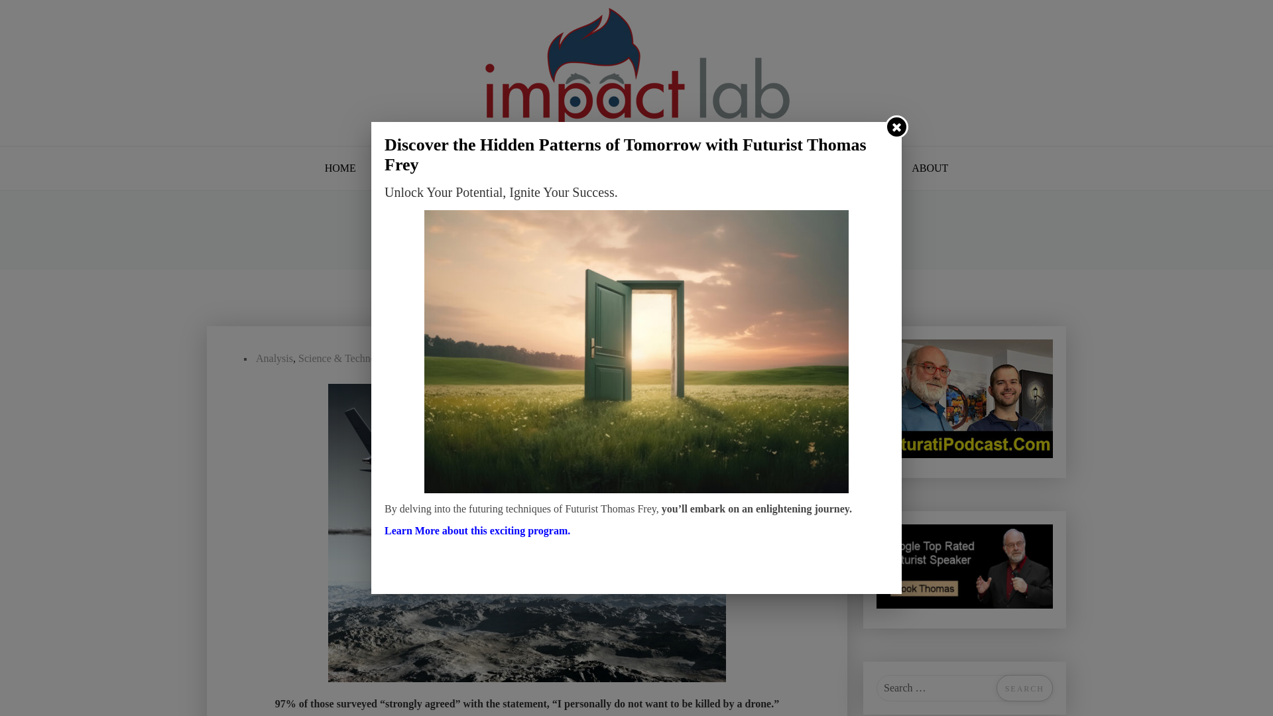  What do you see at coordinates (930, 168) in the screenshot?
I see `ABOUT` at bounding box center [930, 168].